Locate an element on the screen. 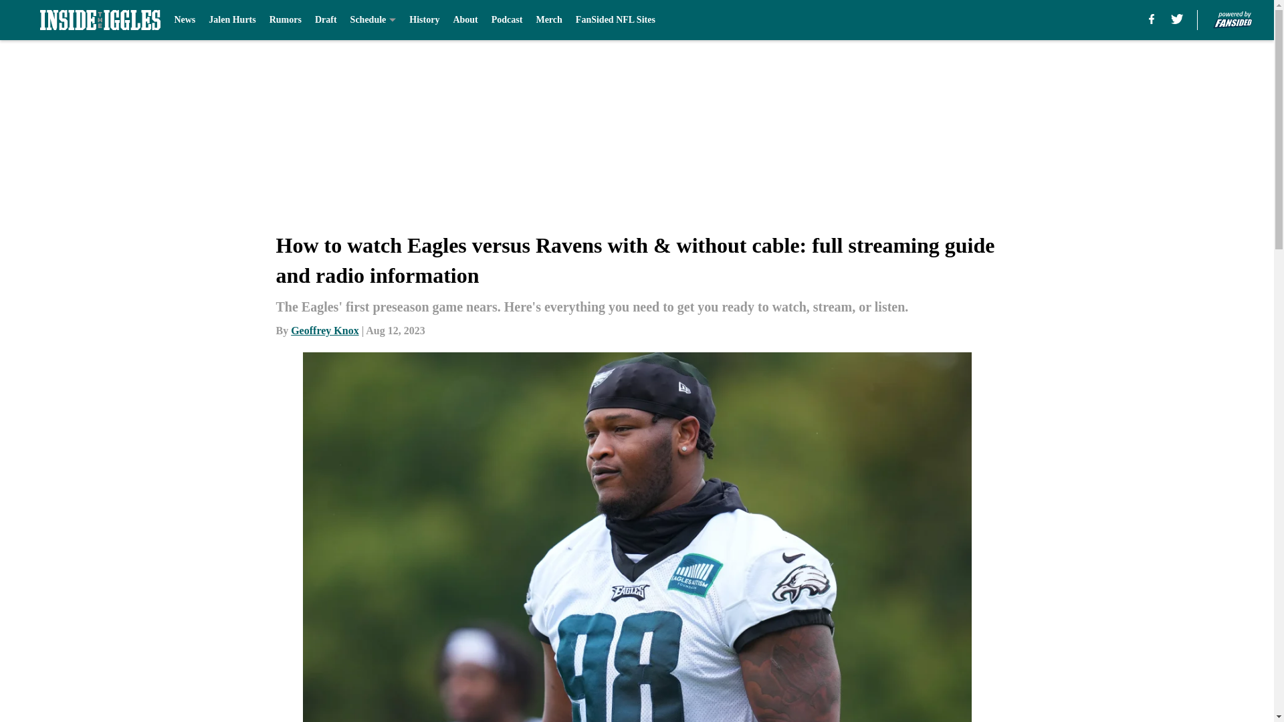 Image resolution: width=1284 pixels, height=722 pixels. Jalen Hurts is located at coordinates (231, 20).